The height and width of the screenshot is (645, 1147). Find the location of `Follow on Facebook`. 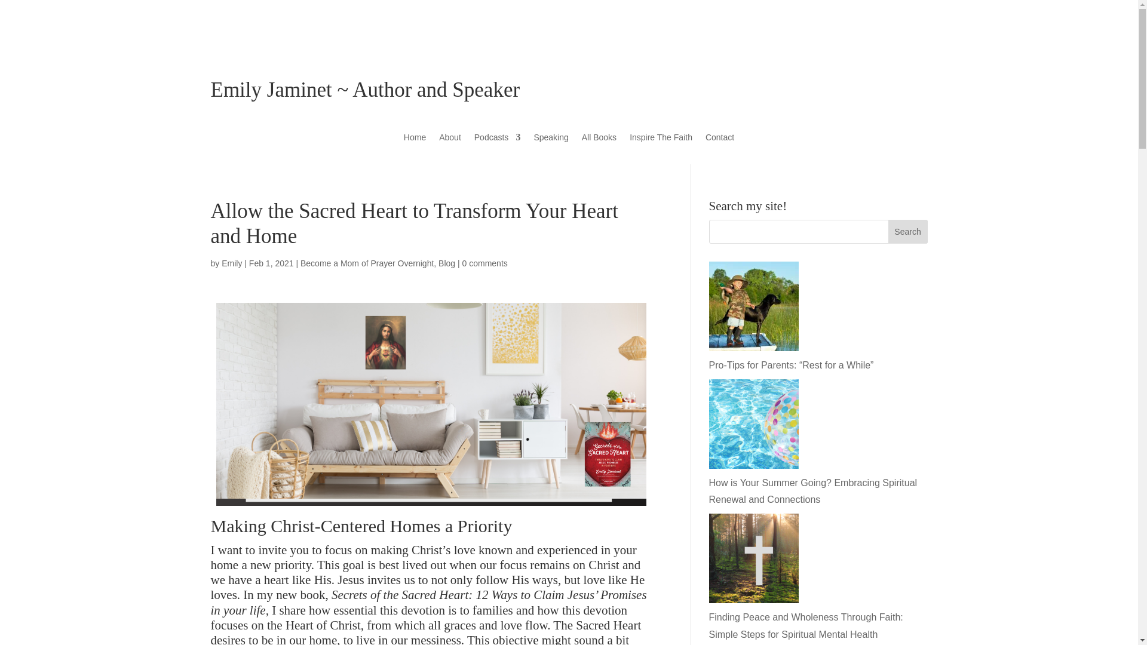

Follow on Facebook is located at coordinates (870, 27).